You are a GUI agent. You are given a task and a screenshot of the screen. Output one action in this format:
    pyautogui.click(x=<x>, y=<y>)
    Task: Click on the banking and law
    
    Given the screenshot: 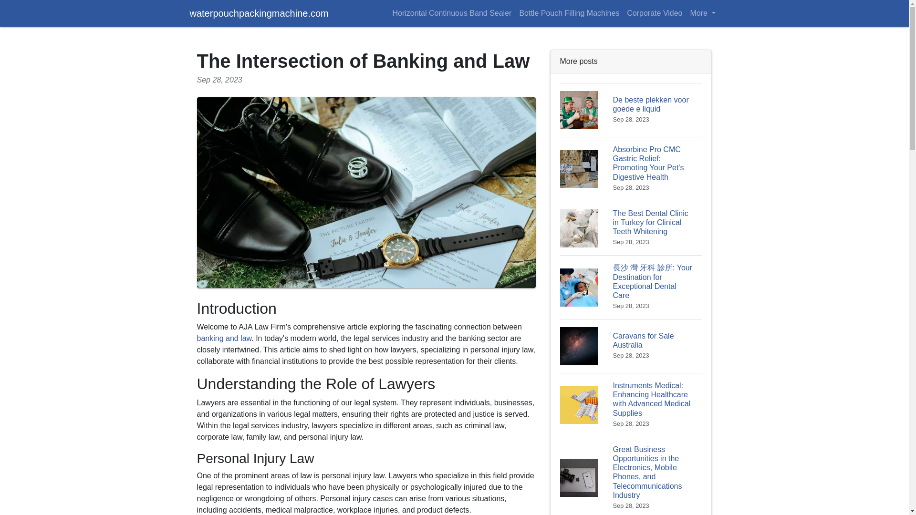 What is the action you would take?
    pyautogui.click(x=631, y=110)
    